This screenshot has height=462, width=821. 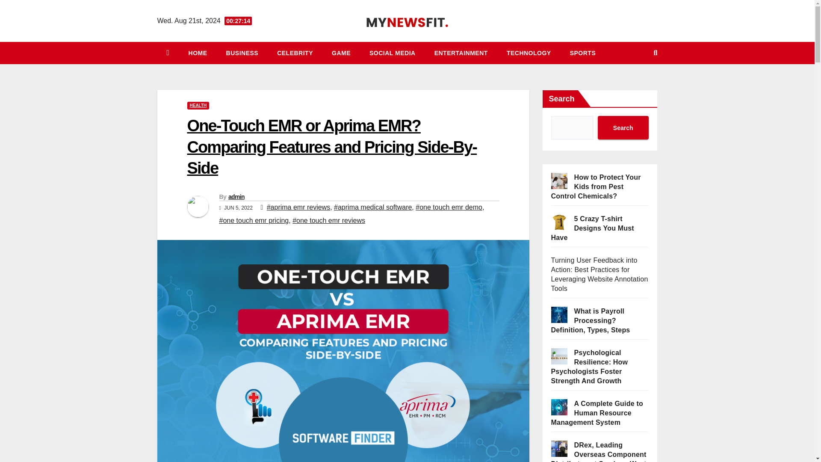 I want to click on Technology, so click(x=529, y=53).